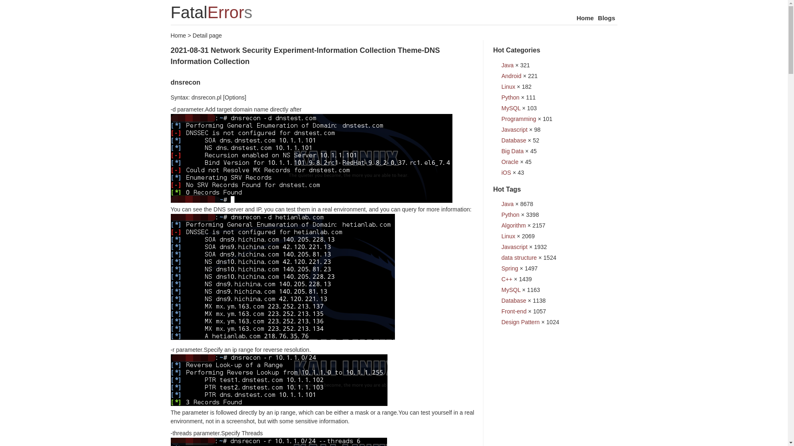  Describe the element at coordinates (606, 17) in the screenshot. I see `Blogs` at that location.